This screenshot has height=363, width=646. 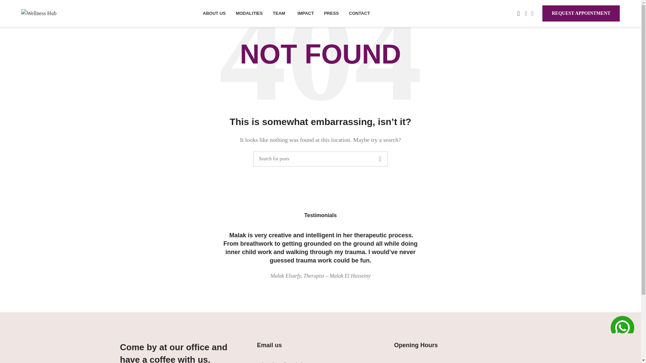 What do you see at coordinates (331, 13) in the screenshot?
I see `PRESS` at bounding box center [331, 13].